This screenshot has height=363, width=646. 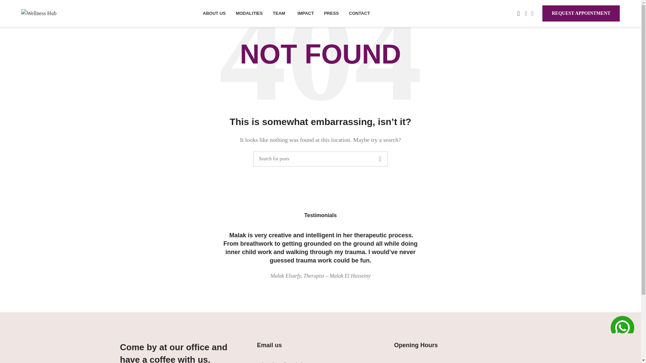 What do you see at coordinates (331, 13) in the screenshot?
I see `PRESS` at bounding box center [331, 13].